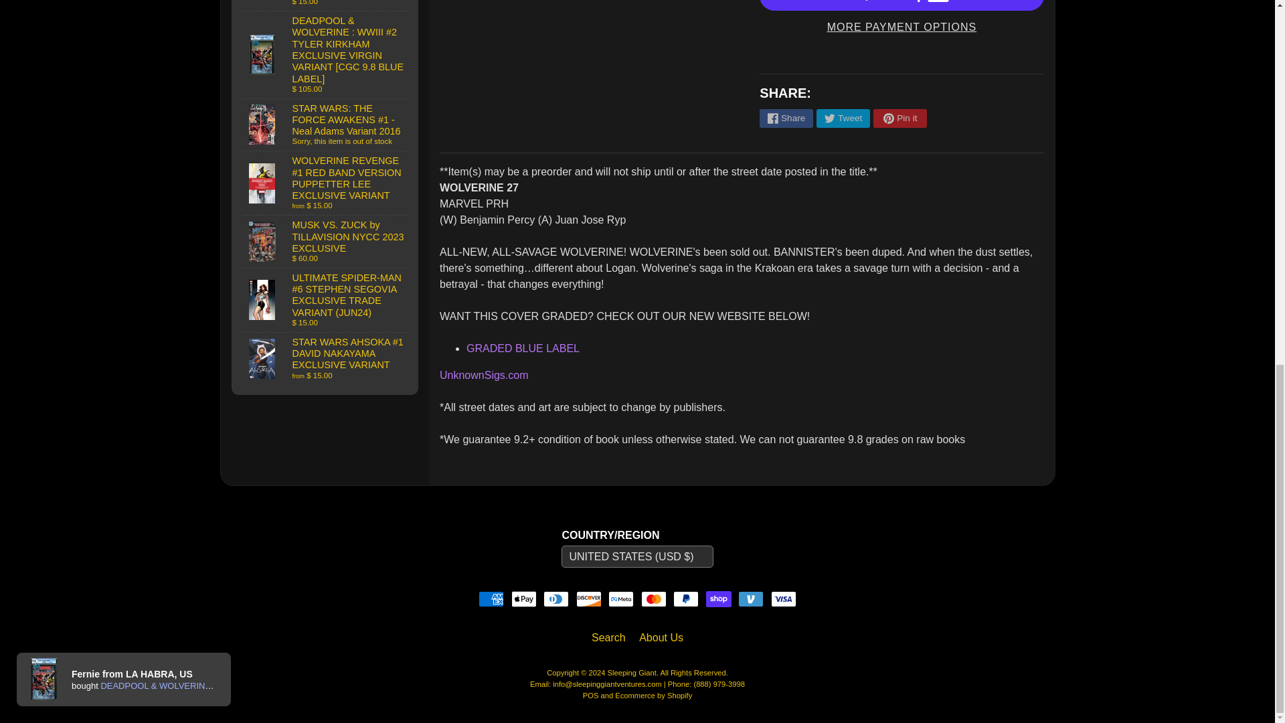 This screenshot has width=1285, height=723. Describe the element at coordinates (718, 599) in the screenshot. I see `Shop Pay` at that location.